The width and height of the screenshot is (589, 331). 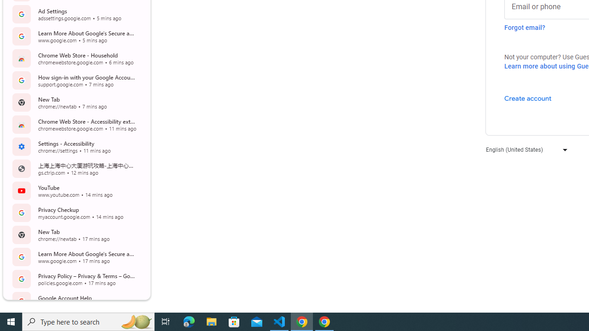 What do you see at coordinates (75, 102) in the screenshot?
I see `New Tab newtab 7 mins ago Open Tab` at bounding box center [75, 102].